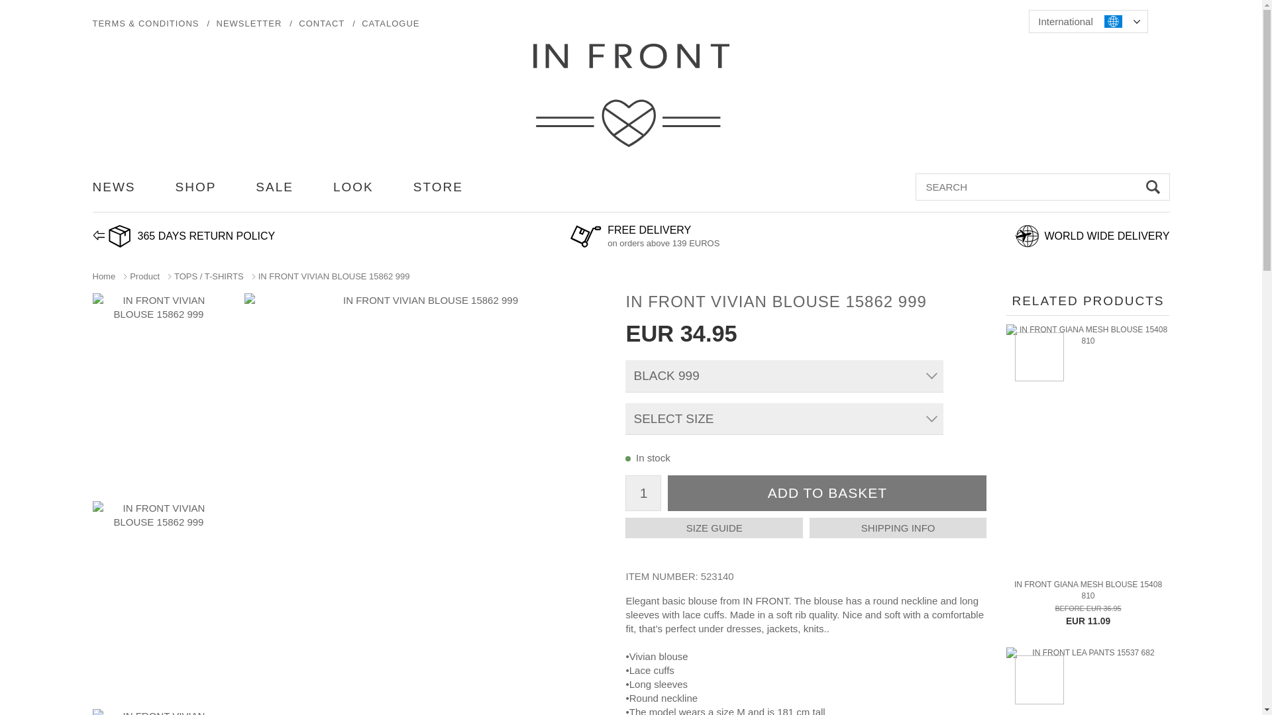  What do you see at coordinates (114, 187) in the screenshot?
I see `NEWS` at bounding box center [114, 187].